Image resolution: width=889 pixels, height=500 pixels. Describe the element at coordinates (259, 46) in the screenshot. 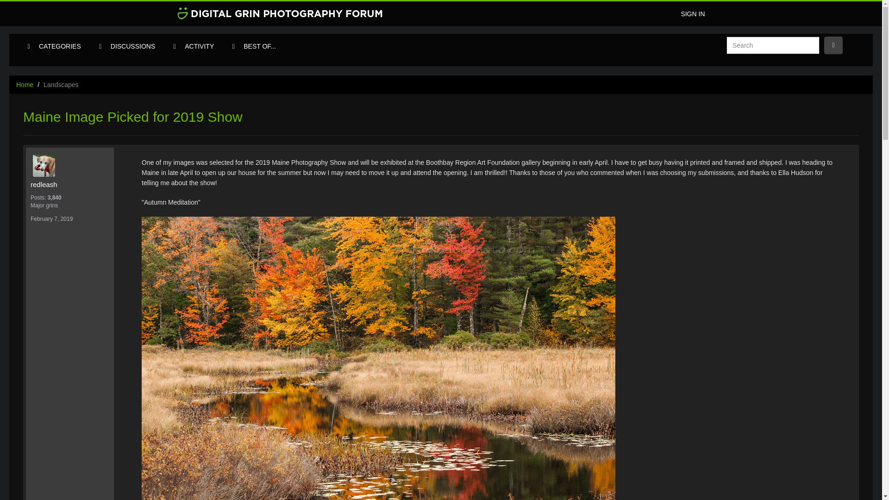

I see `BEST OF...` at that location.